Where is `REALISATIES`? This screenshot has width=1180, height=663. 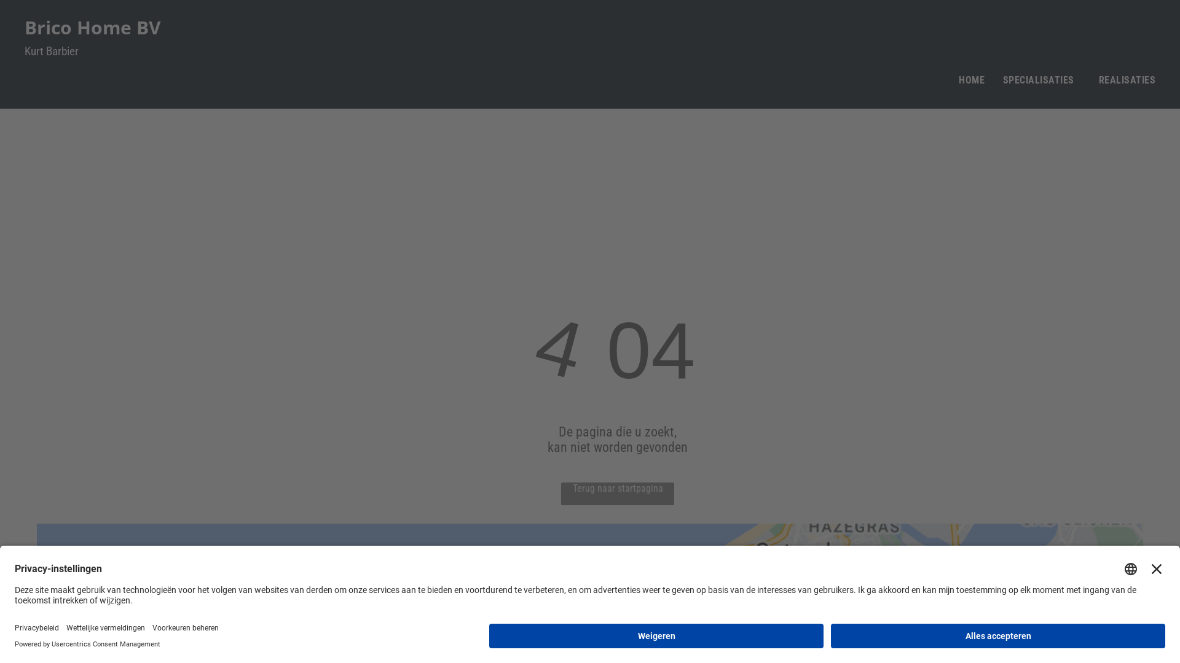 REALISATIES is located at coordinates (1127, 80).